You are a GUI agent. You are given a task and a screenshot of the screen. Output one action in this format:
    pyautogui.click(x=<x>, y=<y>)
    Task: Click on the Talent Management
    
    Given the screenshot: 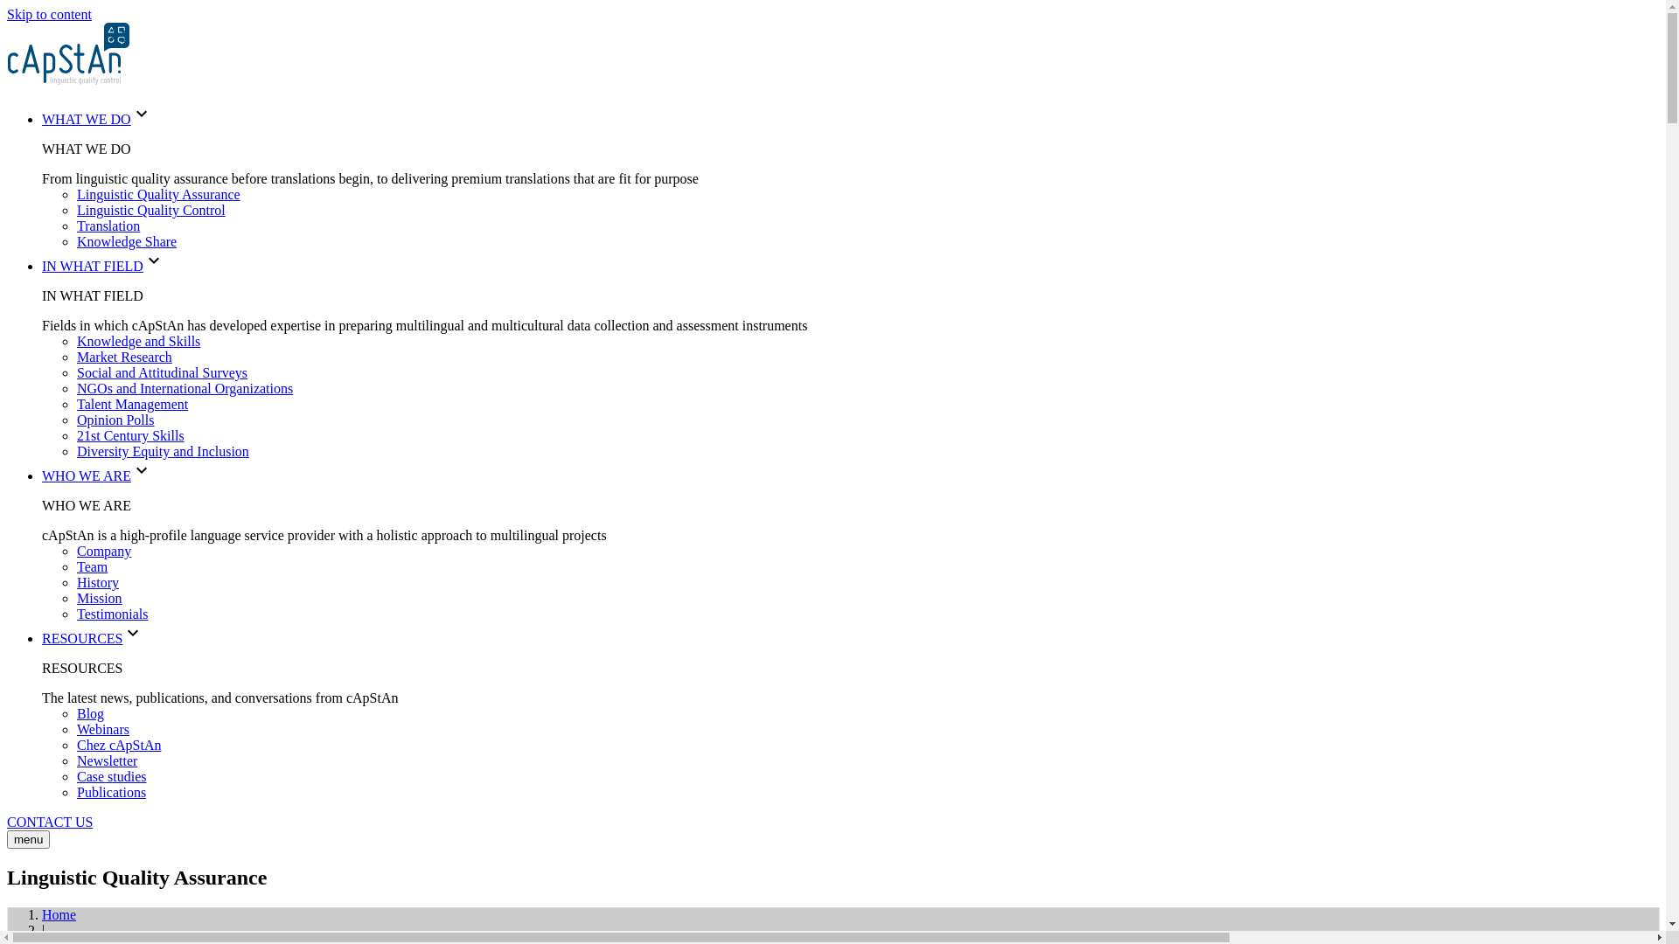 What is the action you would take?
    pyautogui.click(x=133, y=404)
    